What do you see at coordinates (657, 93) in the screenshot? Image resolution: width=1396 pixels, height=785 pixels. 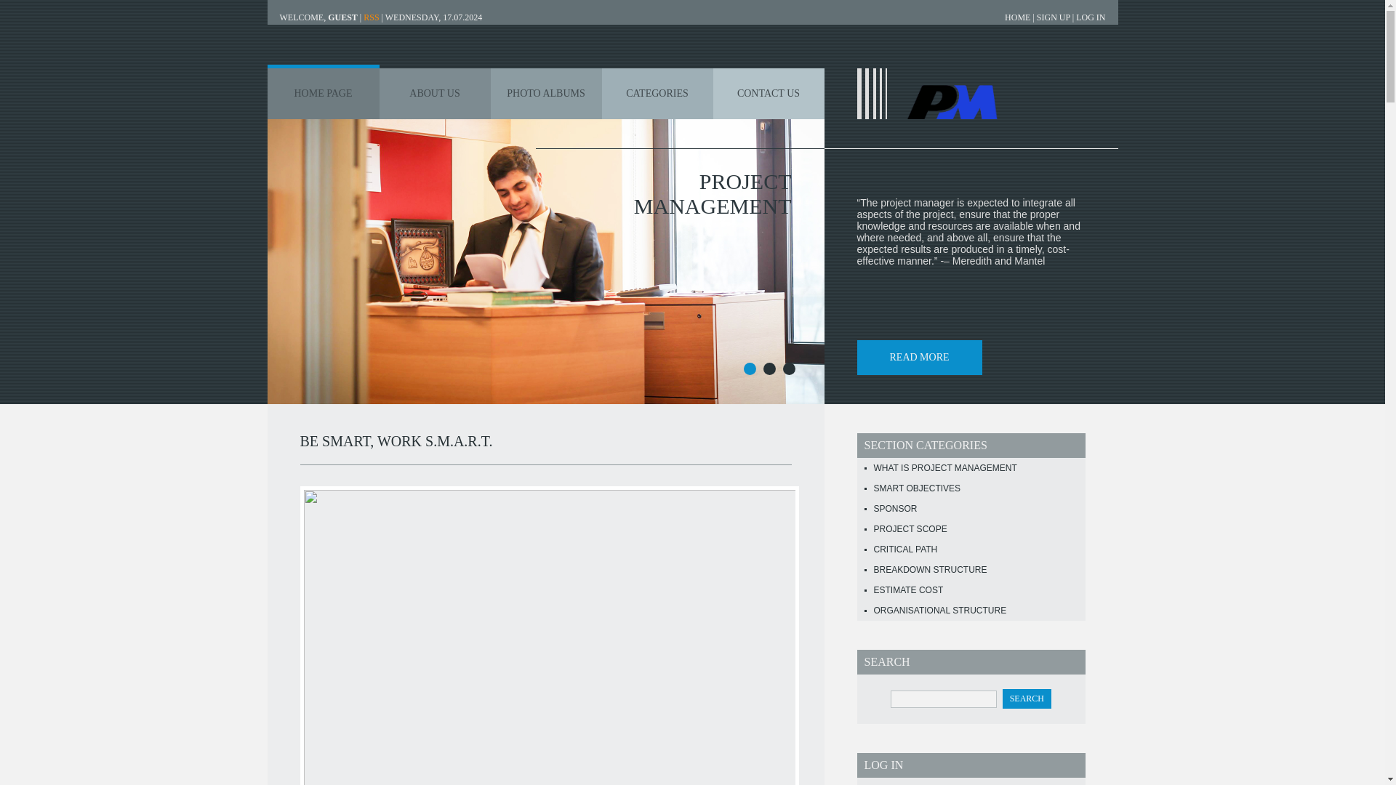 I see `CATEGORIES` at bounding box center [657, 93].